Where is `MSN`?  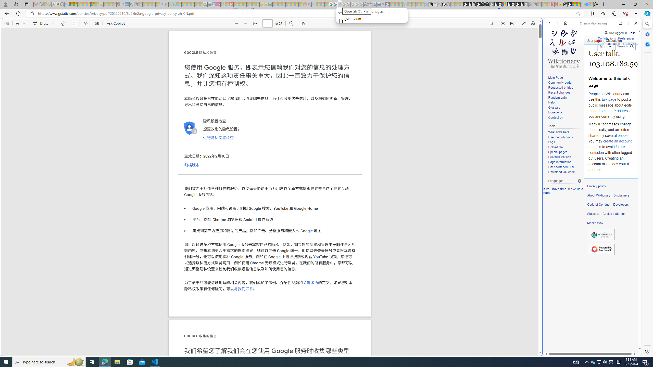 MSN is located at coordinates (501, 241).